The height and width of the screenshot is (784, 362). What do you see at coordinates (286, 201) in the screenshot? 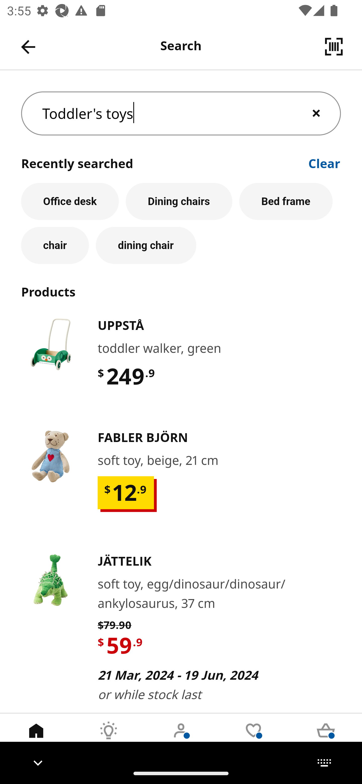
I see `Bed frame` at bounding box center [286, 201].